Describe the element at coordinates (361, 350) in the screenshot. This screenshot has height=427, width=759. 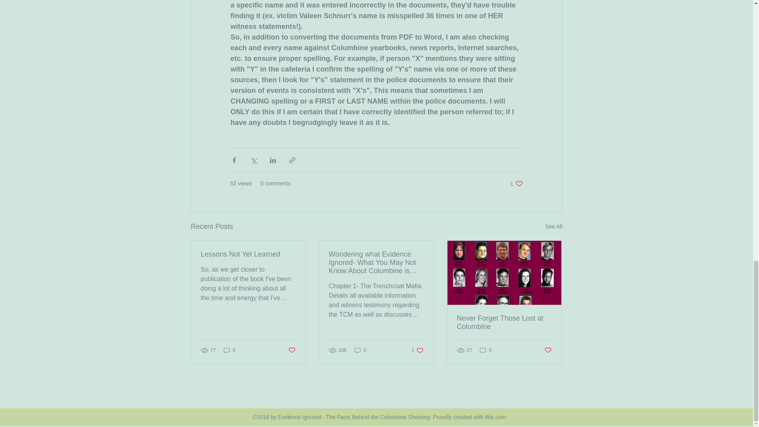
I see `Post not marked as liked` at that location.